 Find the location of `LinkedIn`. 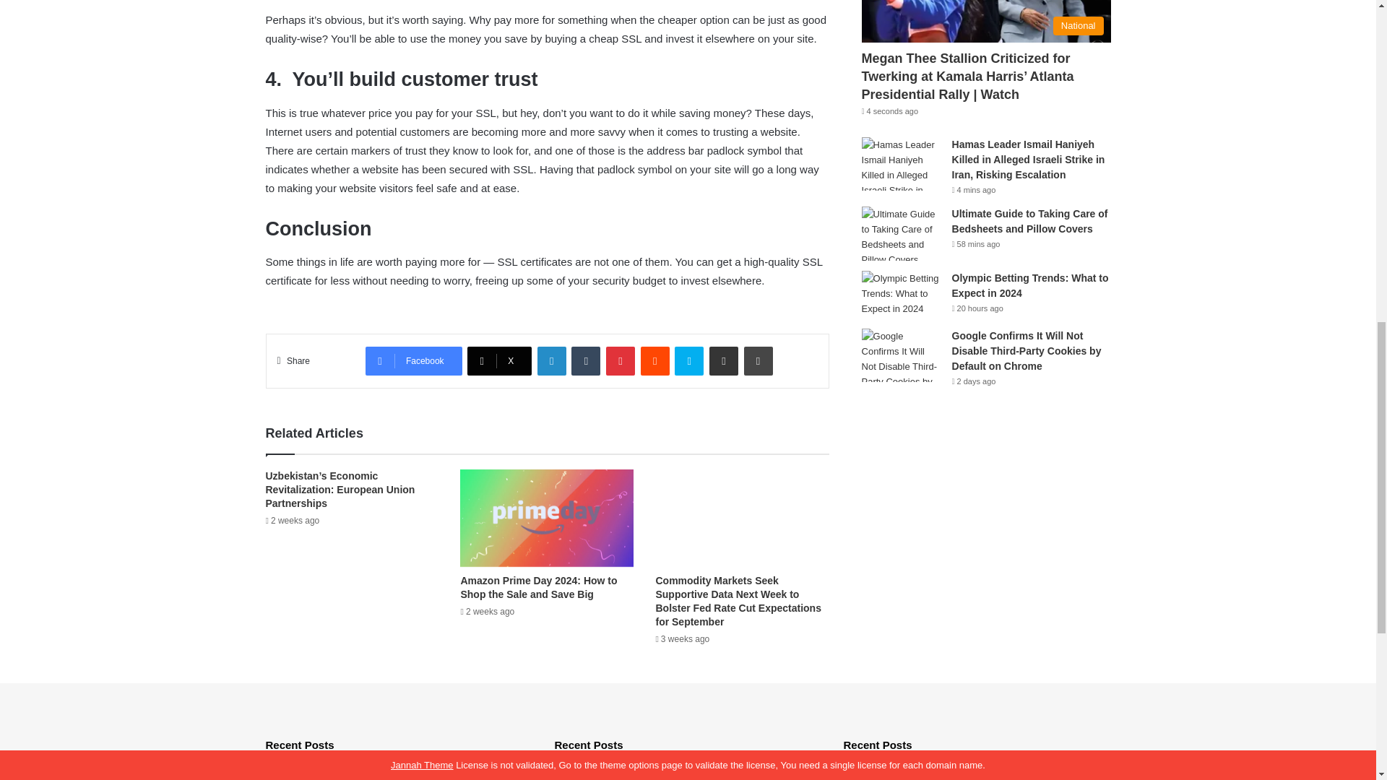

LinkedIn is located at coordinates (552, 360).